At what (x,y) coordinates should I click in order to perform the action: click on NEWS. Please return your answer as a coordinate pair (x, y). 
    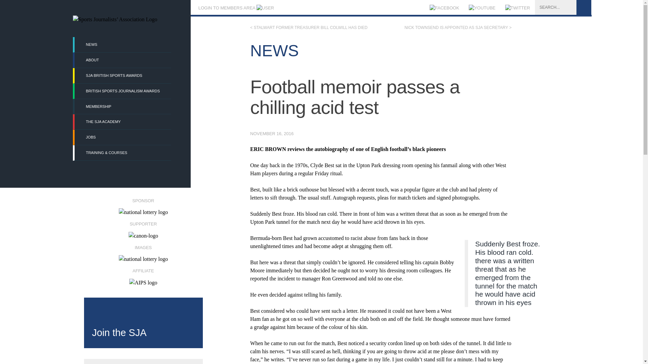
    Looking at the image, I should click on (123, 44).